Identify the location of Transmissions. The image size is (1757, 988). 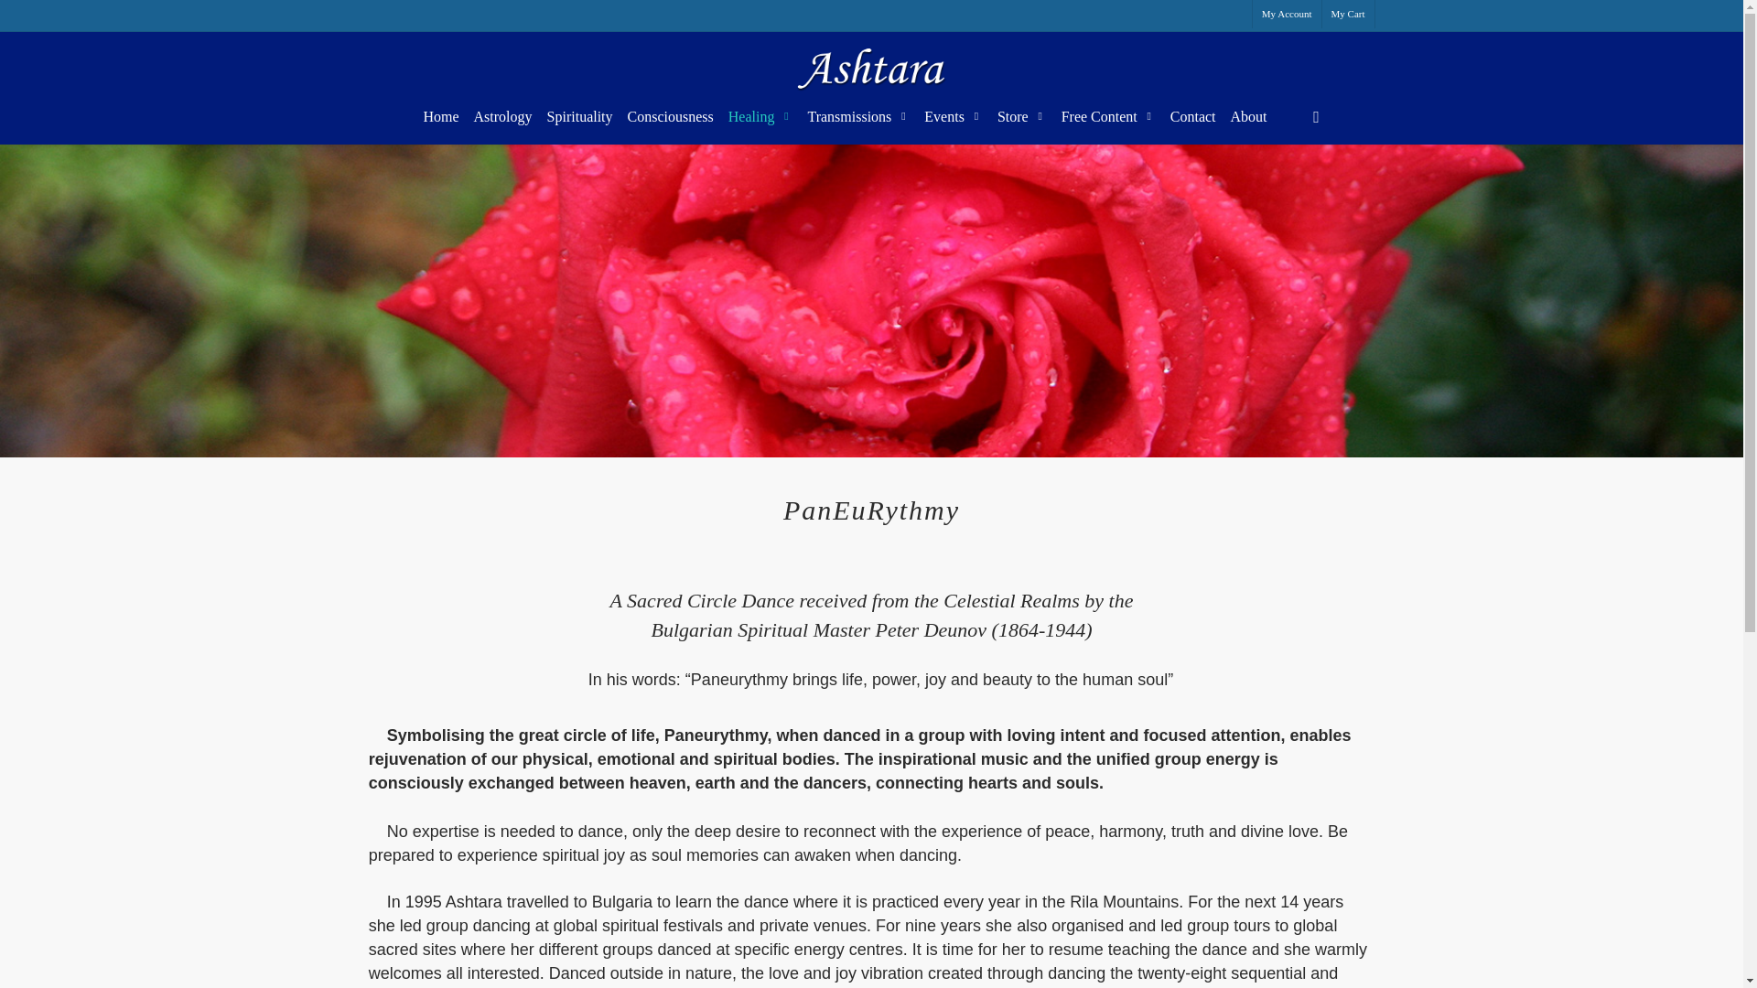
(858, 117).